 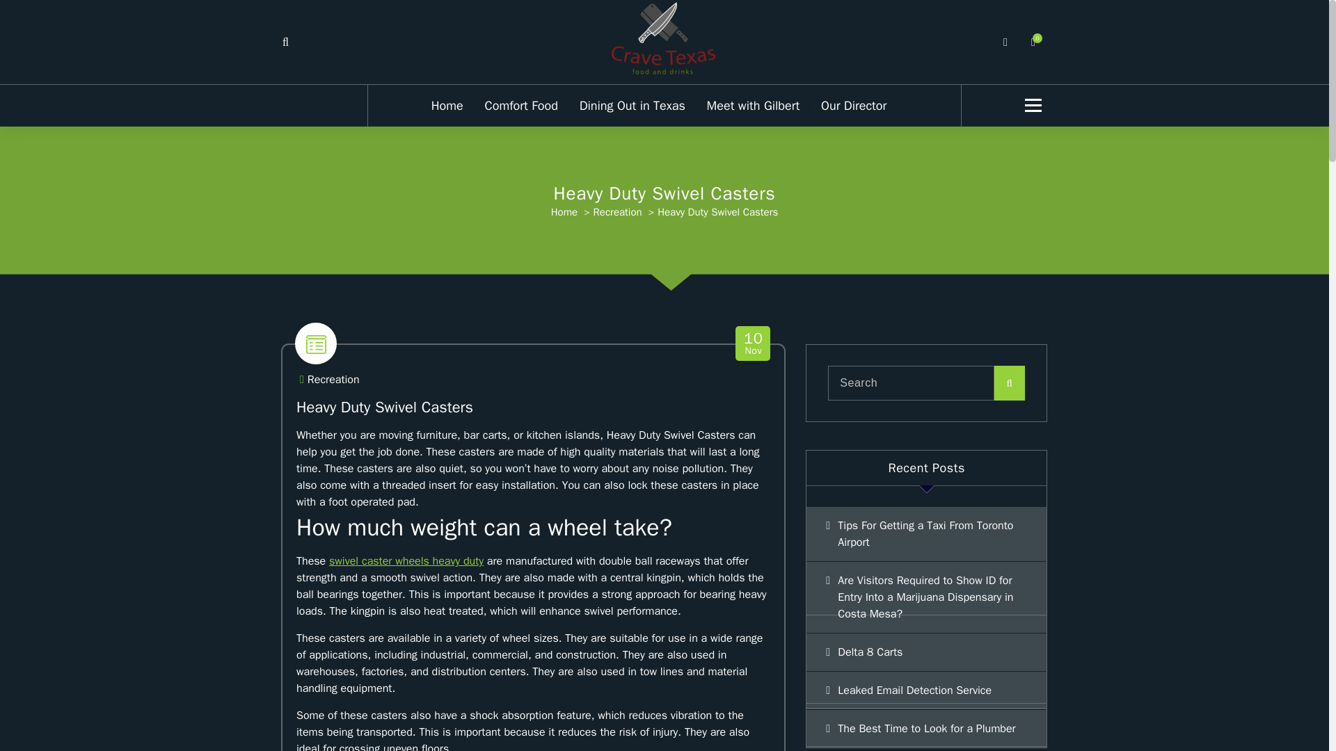 What do you see at coordinates (853, 106) in the screenshot?
I see `Our Director` at bounding box center [853, 106].